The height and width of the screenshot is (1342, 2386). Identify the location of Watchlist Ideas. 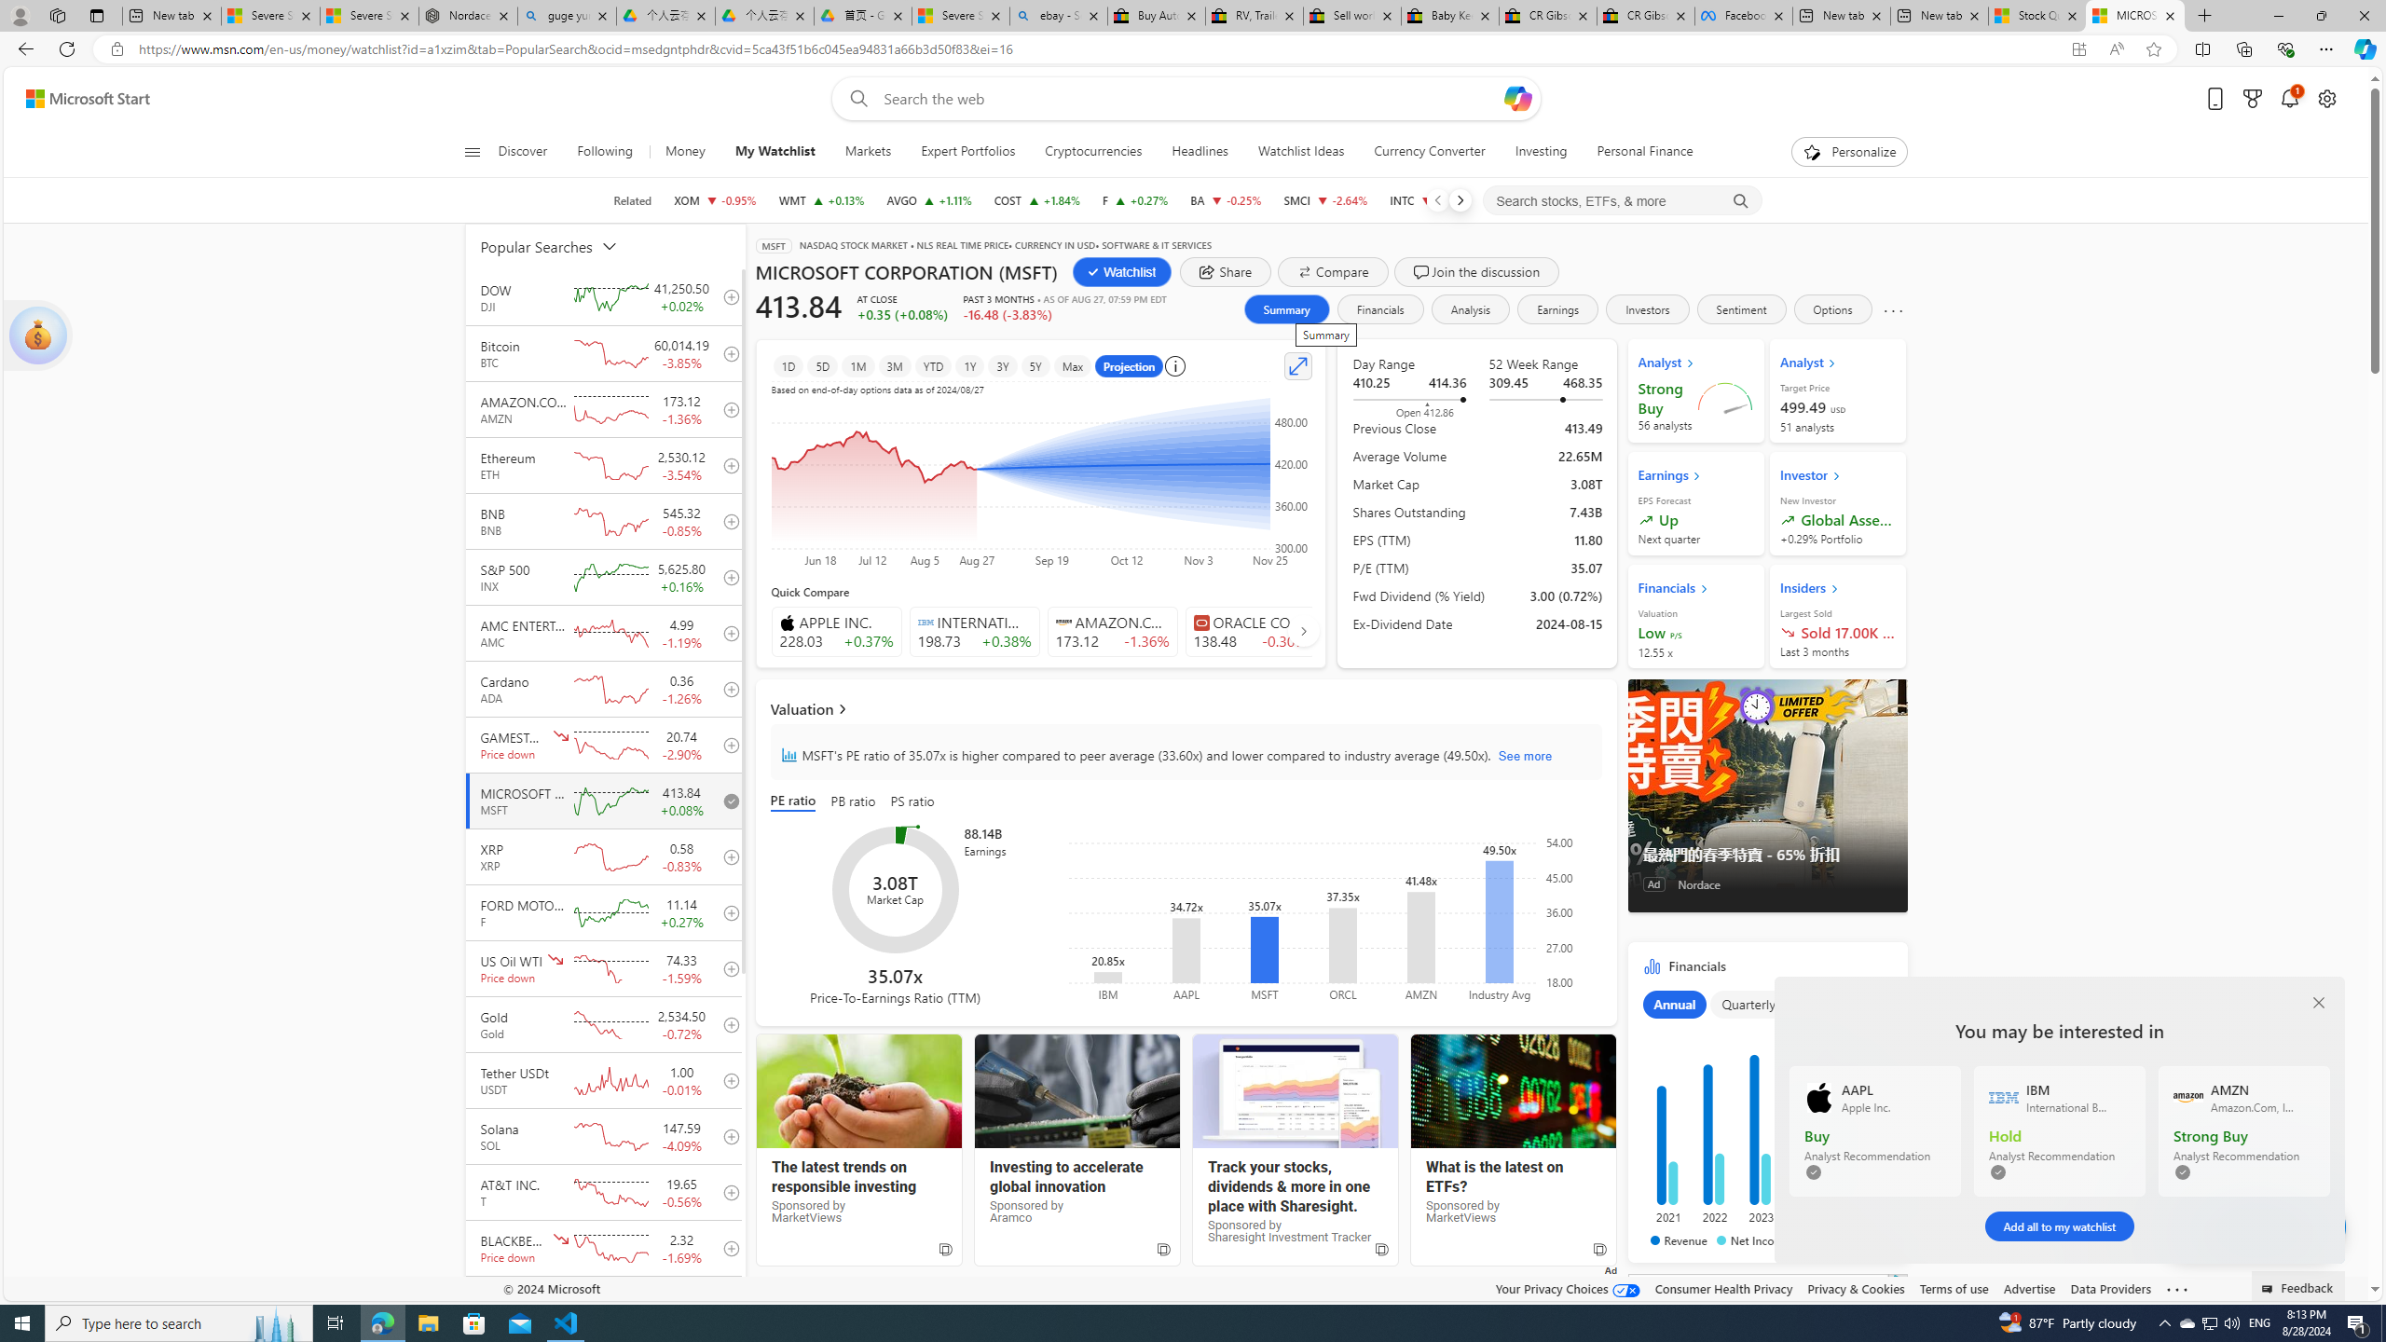
(1301, 152).